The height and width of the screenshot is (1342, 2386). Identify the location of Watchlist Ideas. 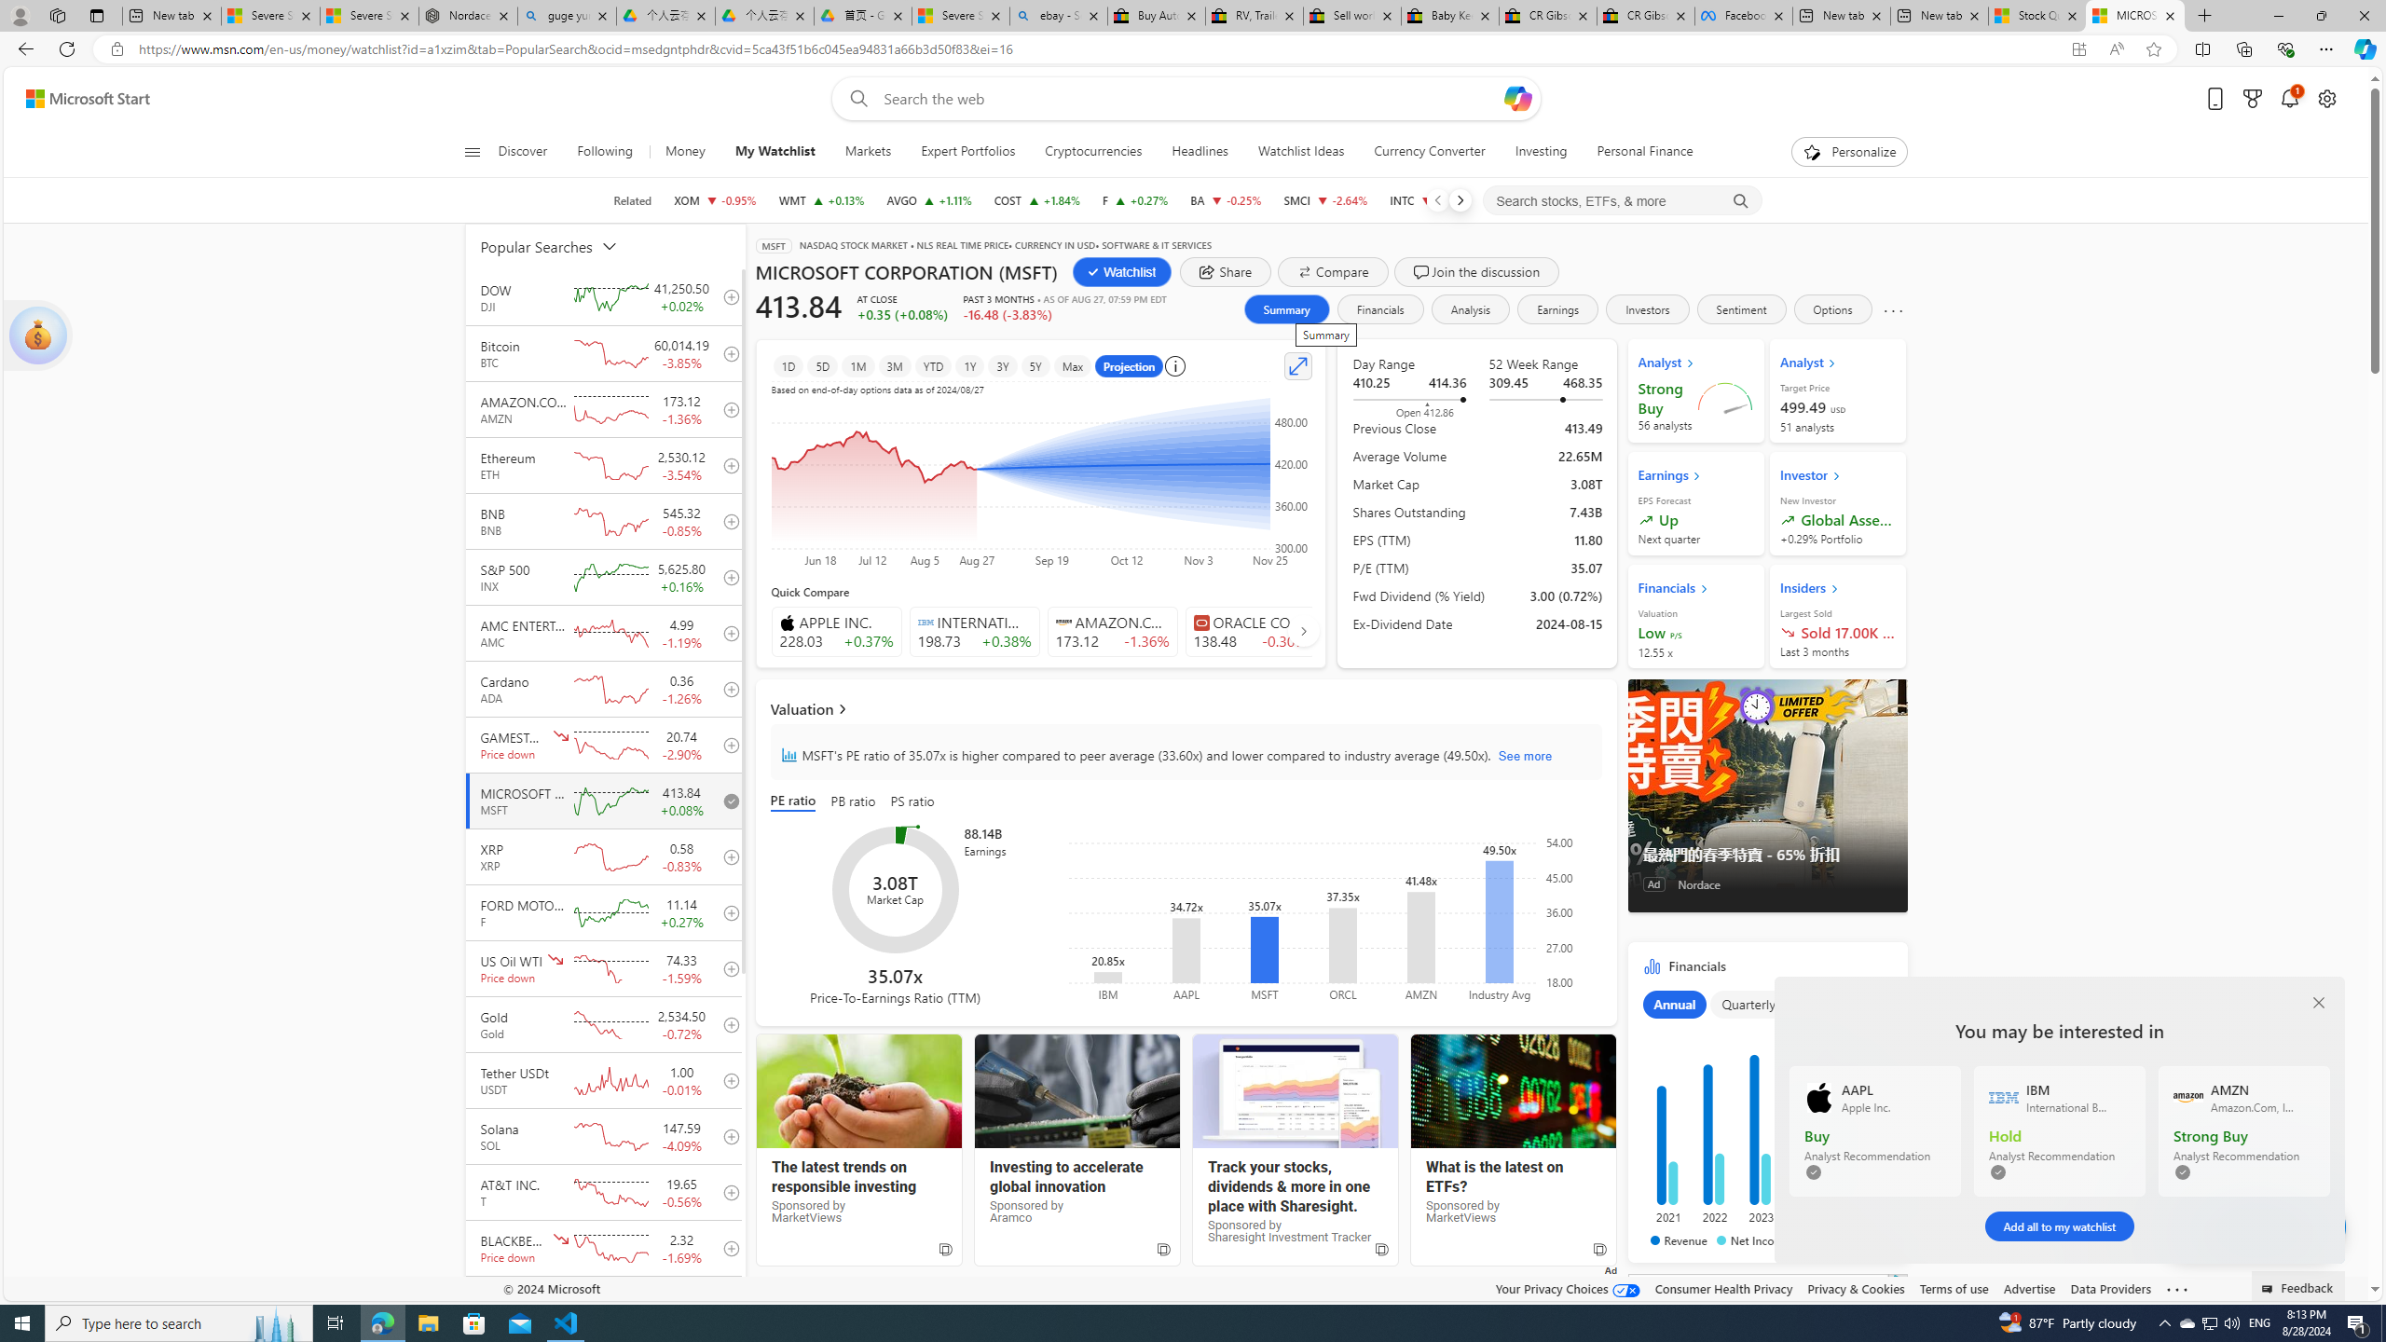
(1301, 152).